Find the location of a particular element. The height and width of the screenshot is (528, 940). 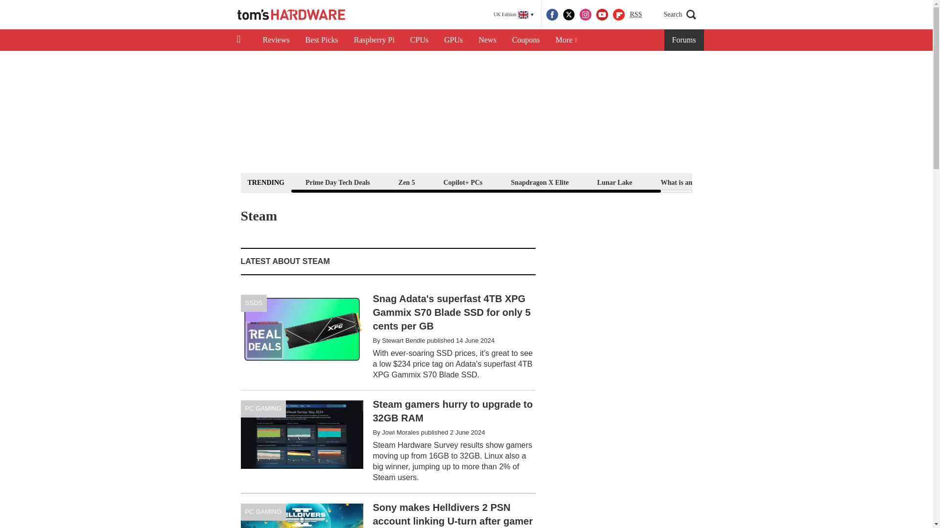

News is located at coordinates (487, 40).